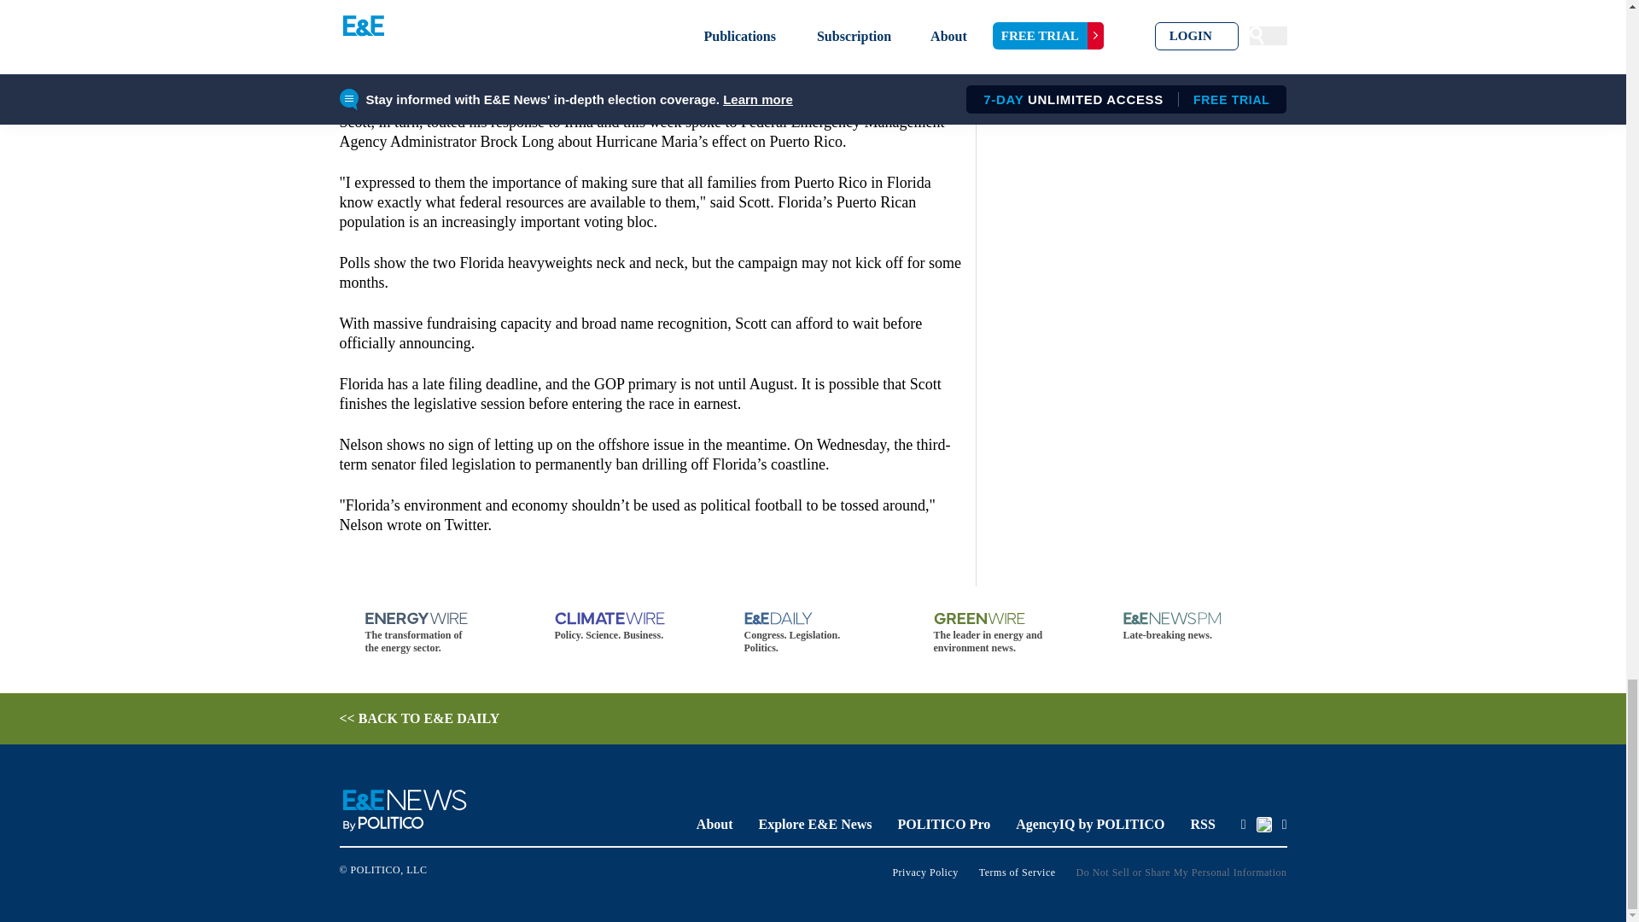 This screenshot has width=1639, height=922. What do you see at coordinates (434, 633) in the screenshot?
I see `The transformation of the energy sector.` at bounding box center [434, 633].